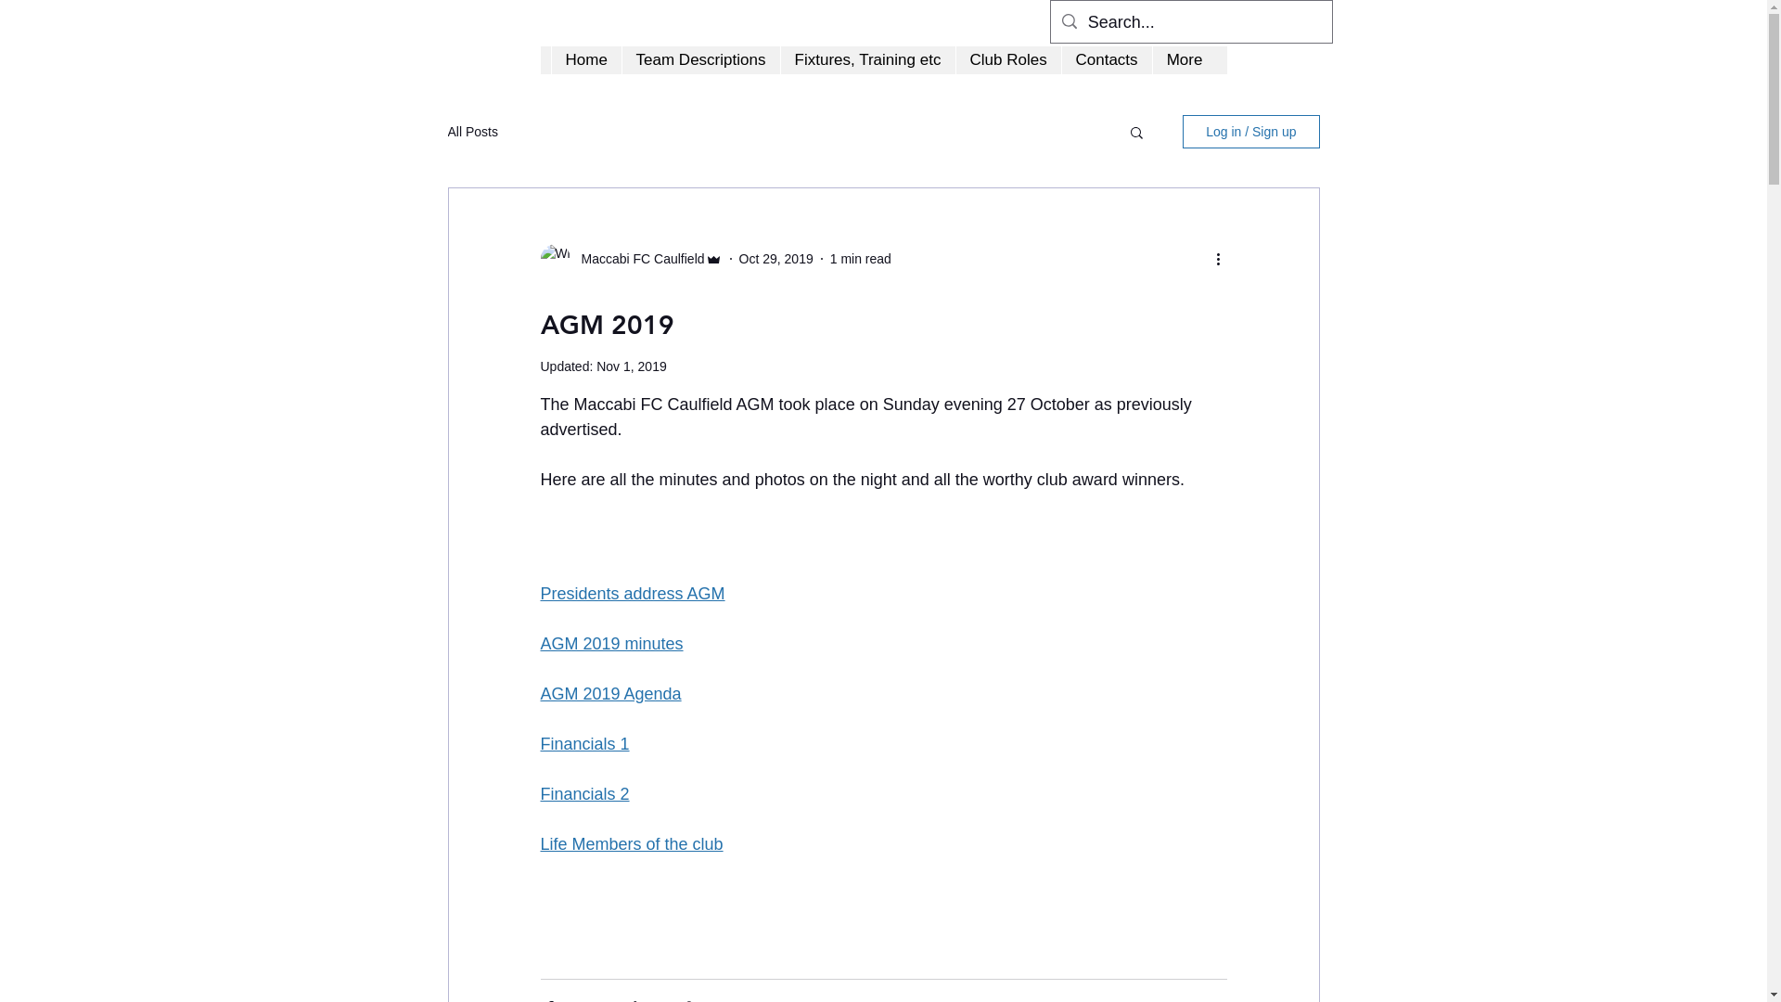  Describe the element at coordinates (584, 744) in the screenshot. I see `Financials 1` at that location.